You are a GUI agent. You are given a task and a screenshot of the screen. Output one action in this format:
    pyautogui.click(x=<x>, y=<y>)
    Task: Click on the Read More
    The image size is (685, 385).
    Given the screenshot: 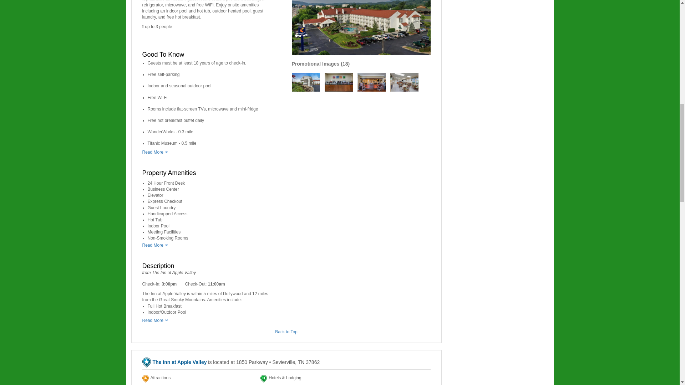 What is the action you would take?
    pyautogui.click(x=154, y=320)
    